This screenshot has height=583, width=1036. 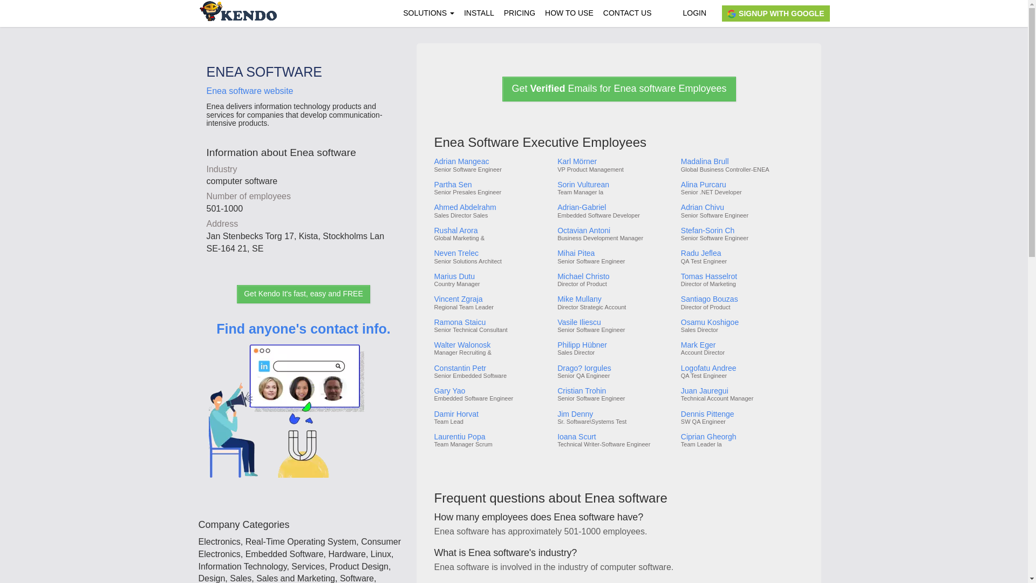 What do you see at coordinates (619, 89) in the screenshot?
I see `Get Verified Emails for Enea software Employees` at bounding box center [619, 89].